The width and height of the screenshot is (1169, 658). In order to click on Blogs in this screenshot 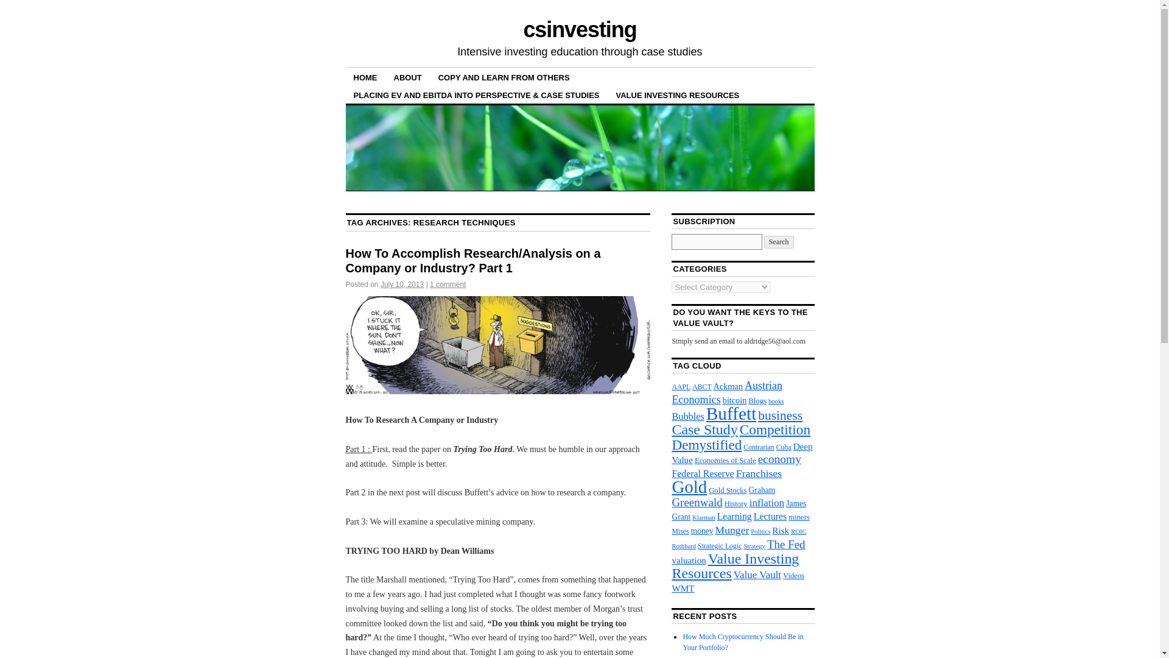, I will do `click(757, 401)`.